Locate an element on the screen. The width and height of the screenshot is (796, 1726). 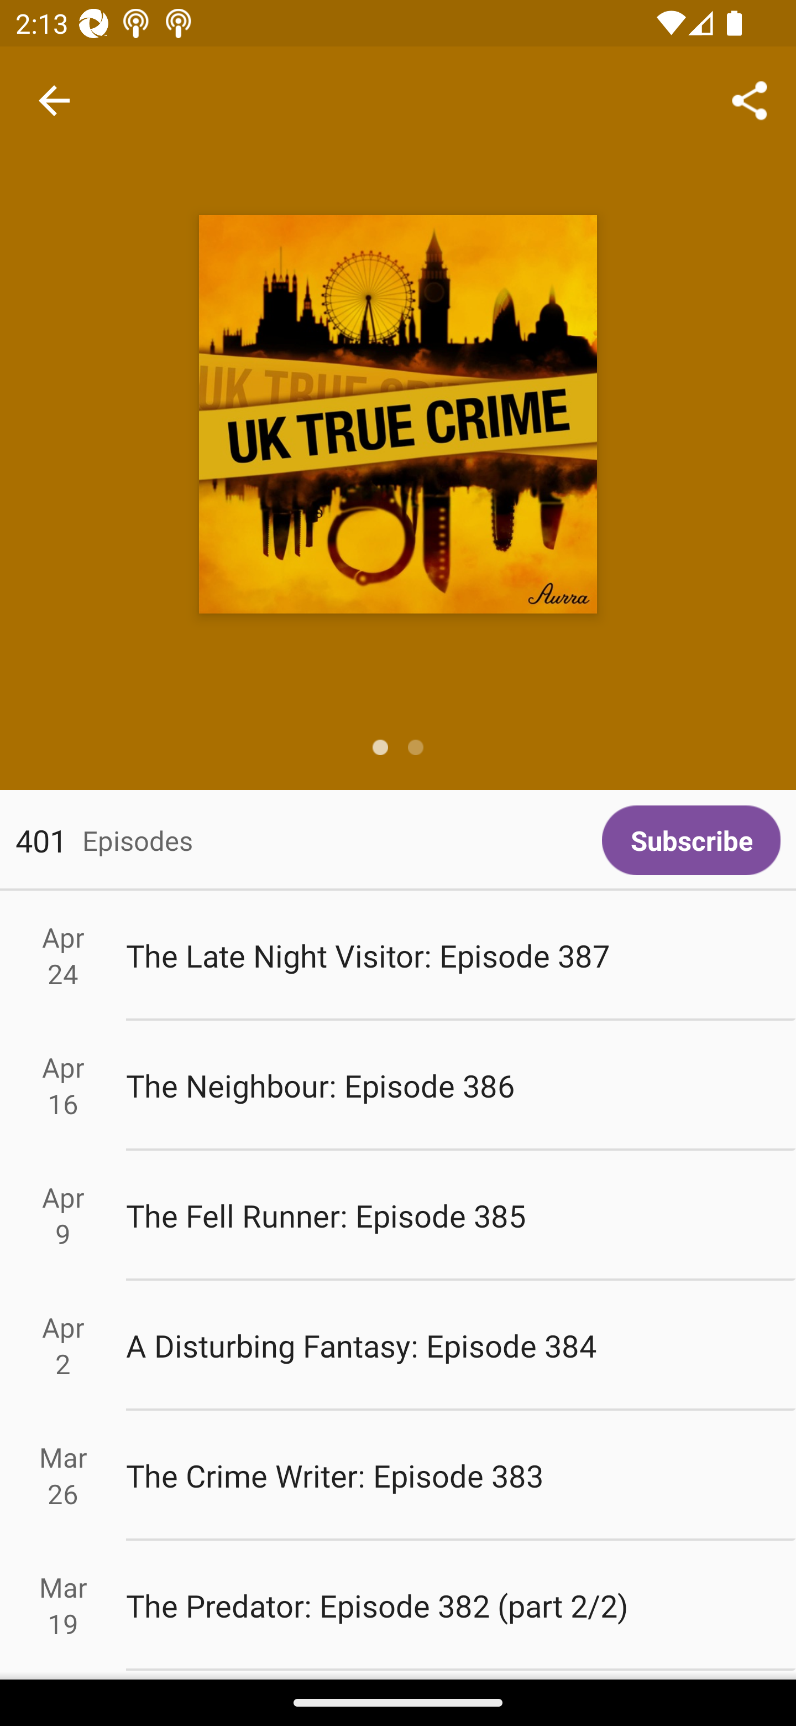
Navigate up is located at coordinates (54, 101).